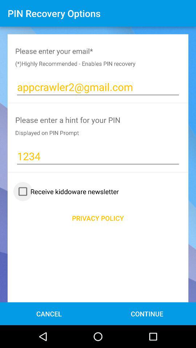 This screenshot has height=348, width=196. What do you see at coordinates (98, 87) in the screenshot?
I see `open the icon below highly recommended enables icon` at bounding box center [98, 87].